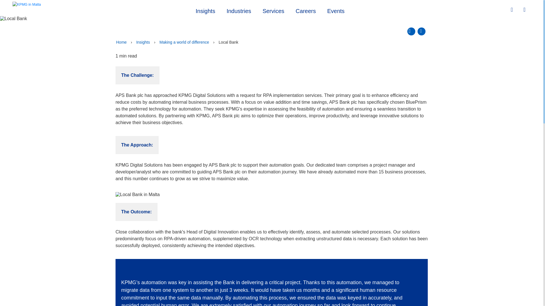 This screenshot has height=306, width=545. Describe the element at coordinates (238, 10) in the screenshot. I see `Industries` at that location.